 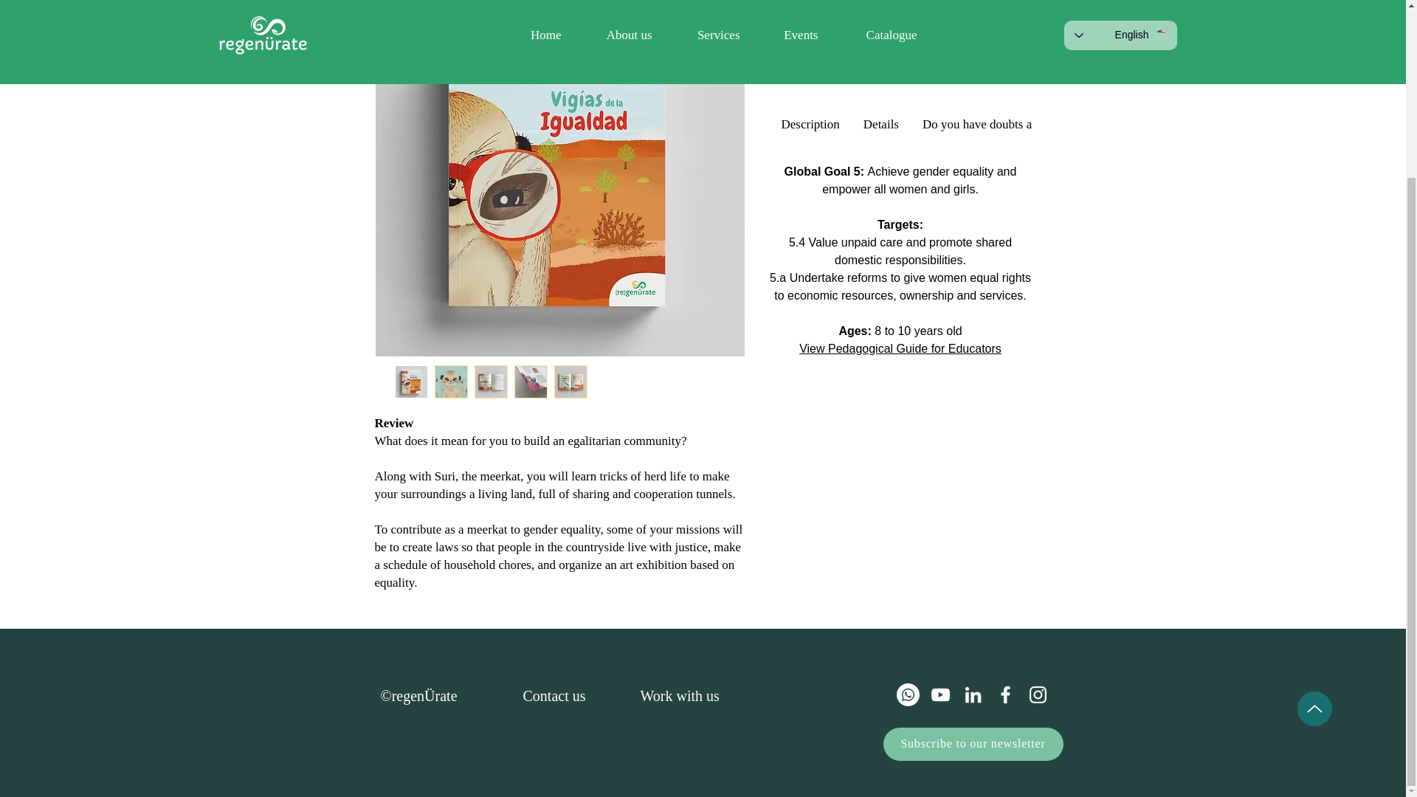 What do you see at coordinates (973, 744) in the screenshot?
I see `Subscribe to our newsletter` at bounding box center [973, 744].